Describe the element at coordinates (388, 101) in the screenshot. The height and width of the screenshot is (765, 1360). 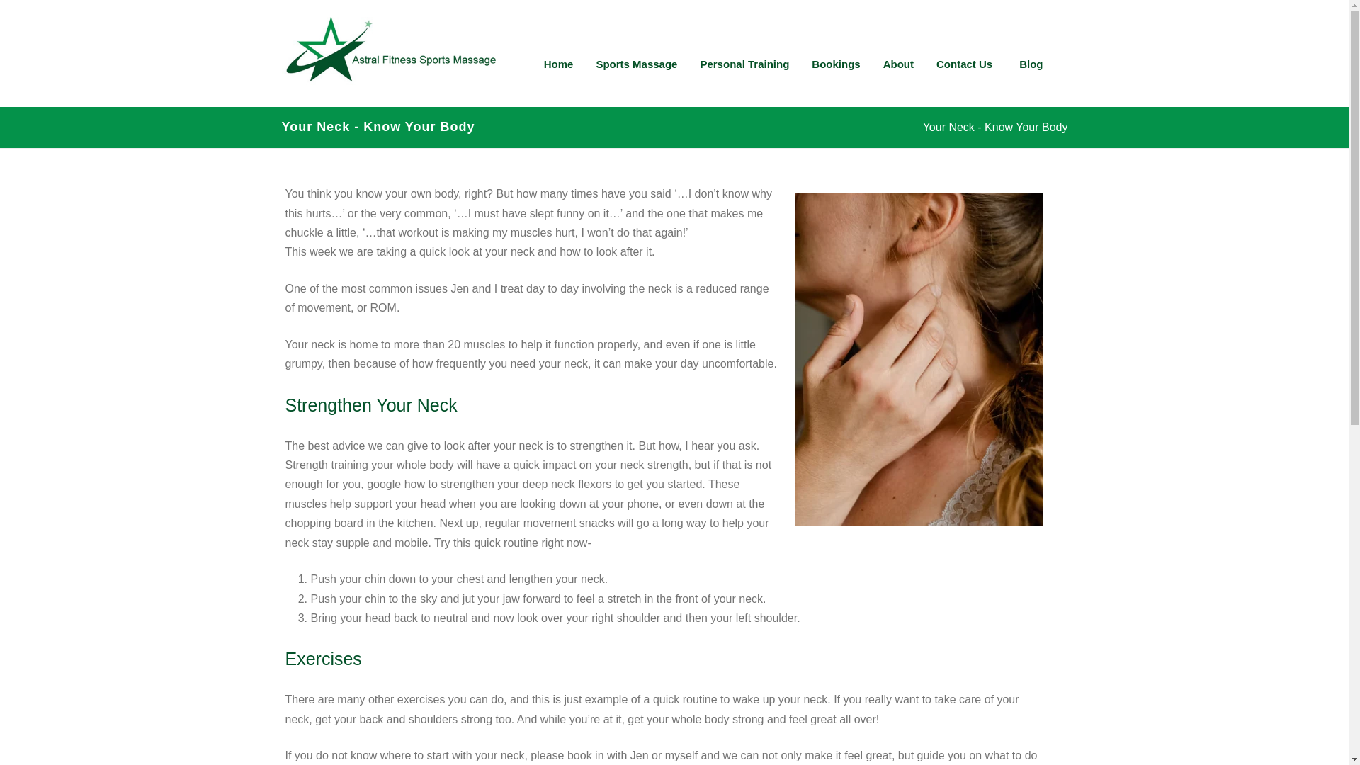
I see `Astral Fitness` at that location.